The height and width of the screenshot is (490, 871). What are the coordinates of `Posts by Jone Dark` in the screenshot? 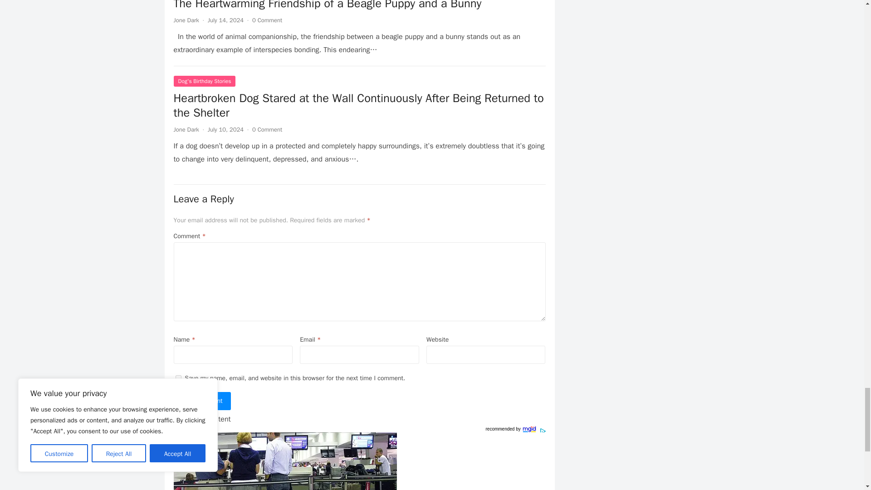 It's located at (186, 20).